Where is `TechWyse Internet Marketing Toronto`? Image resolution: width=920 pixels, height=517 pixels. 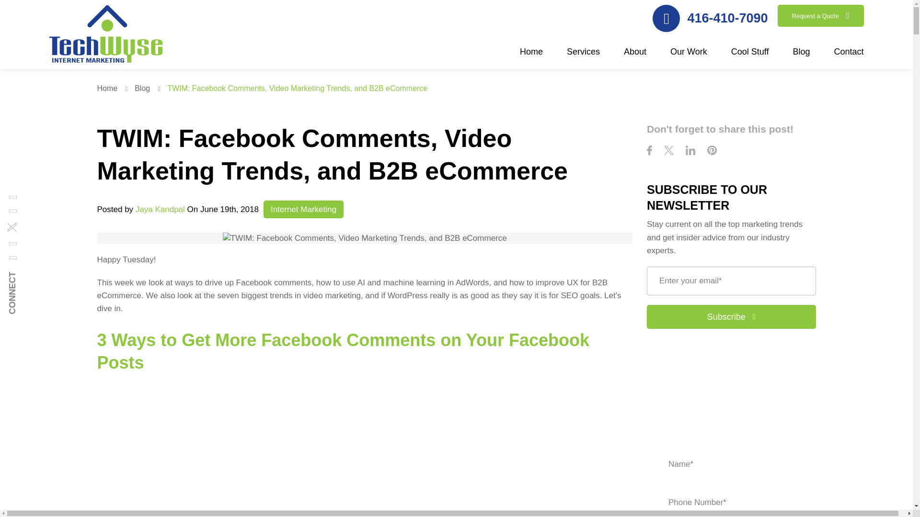
TechWyse Internet Marketing Toronto is located at coordinates (105, 35).